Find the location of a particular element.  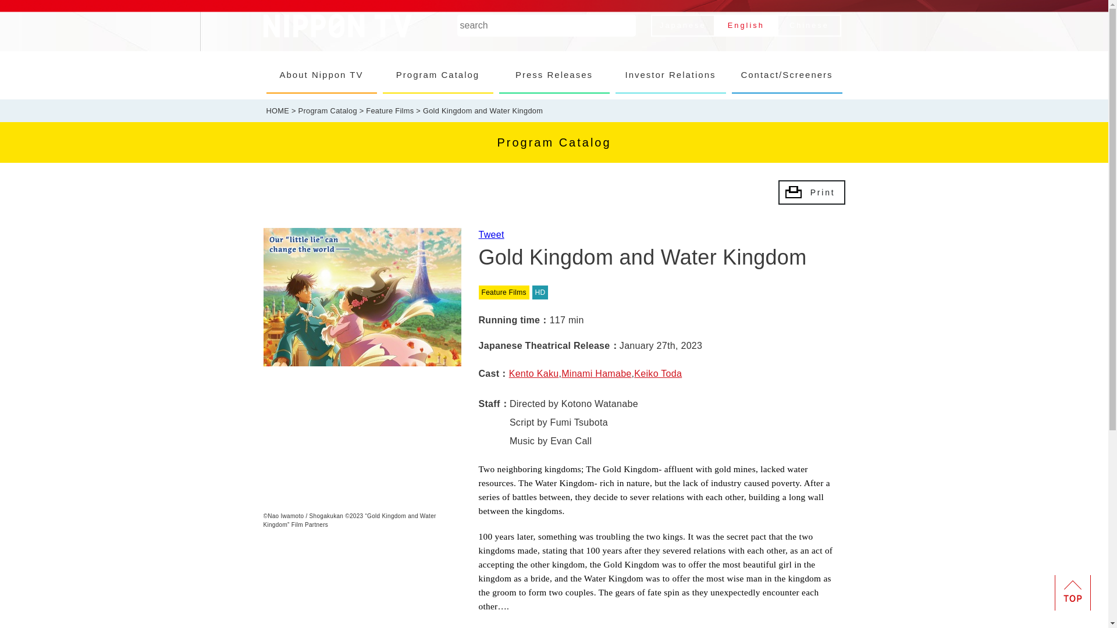

English is located at coordinates (746, 26).